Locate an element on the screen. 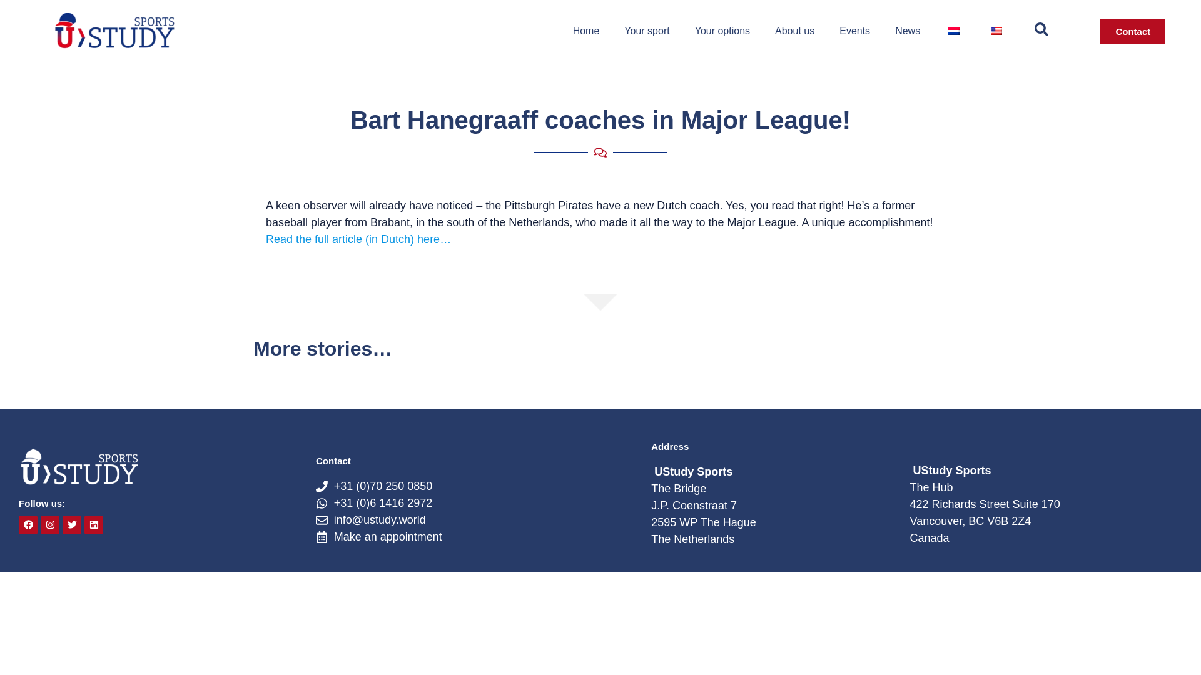 The height and width of the screenshot is (675, 1201). English is located at coordinates (996, 31).